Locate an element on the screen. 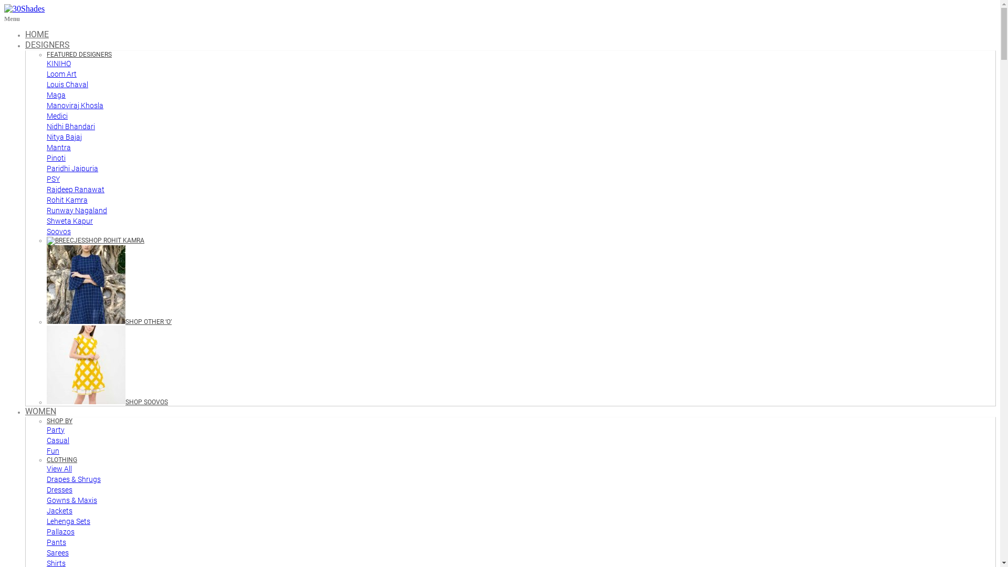 This screenshot has width=1008, height=567. Pallazos is located at coordinates (61, 532).